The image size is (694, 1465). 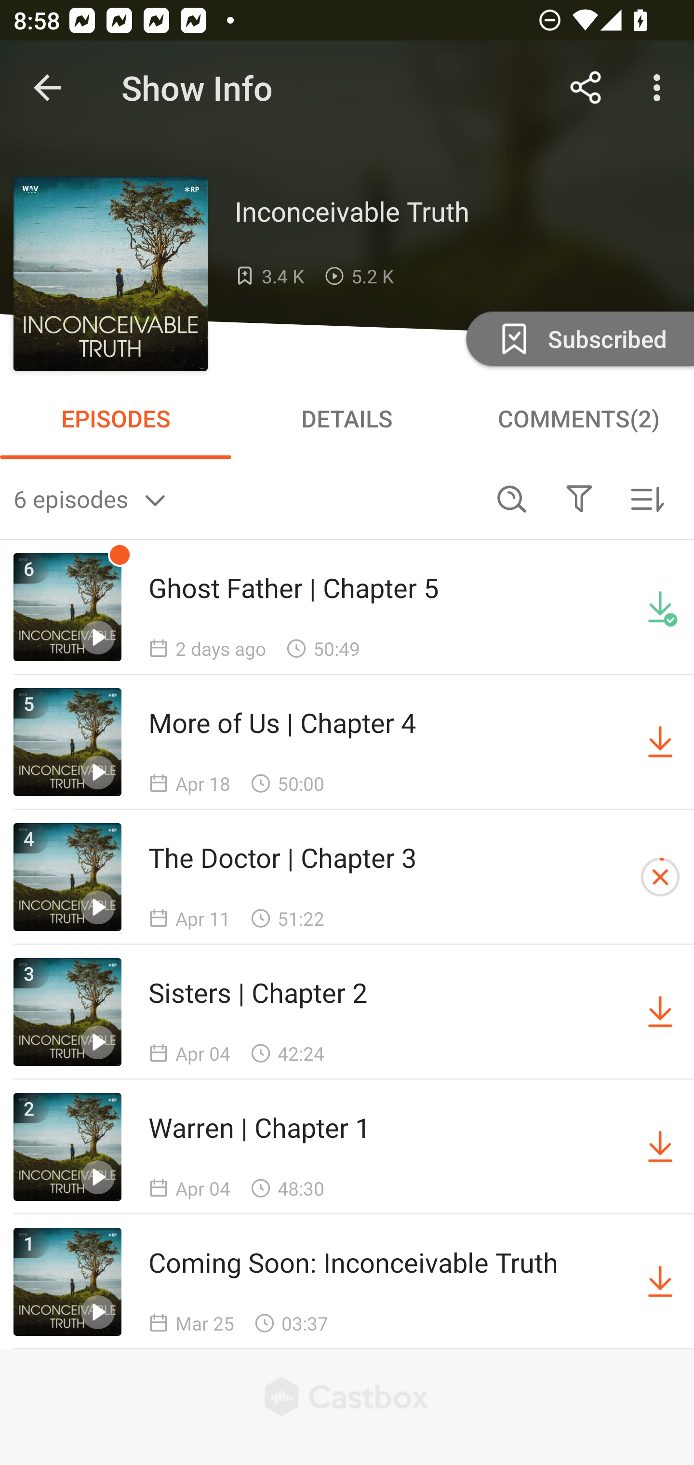 What do you see at coordinates (660, 1012) in the screenshot?
I see `Download` at bounding box center [660, 1012].